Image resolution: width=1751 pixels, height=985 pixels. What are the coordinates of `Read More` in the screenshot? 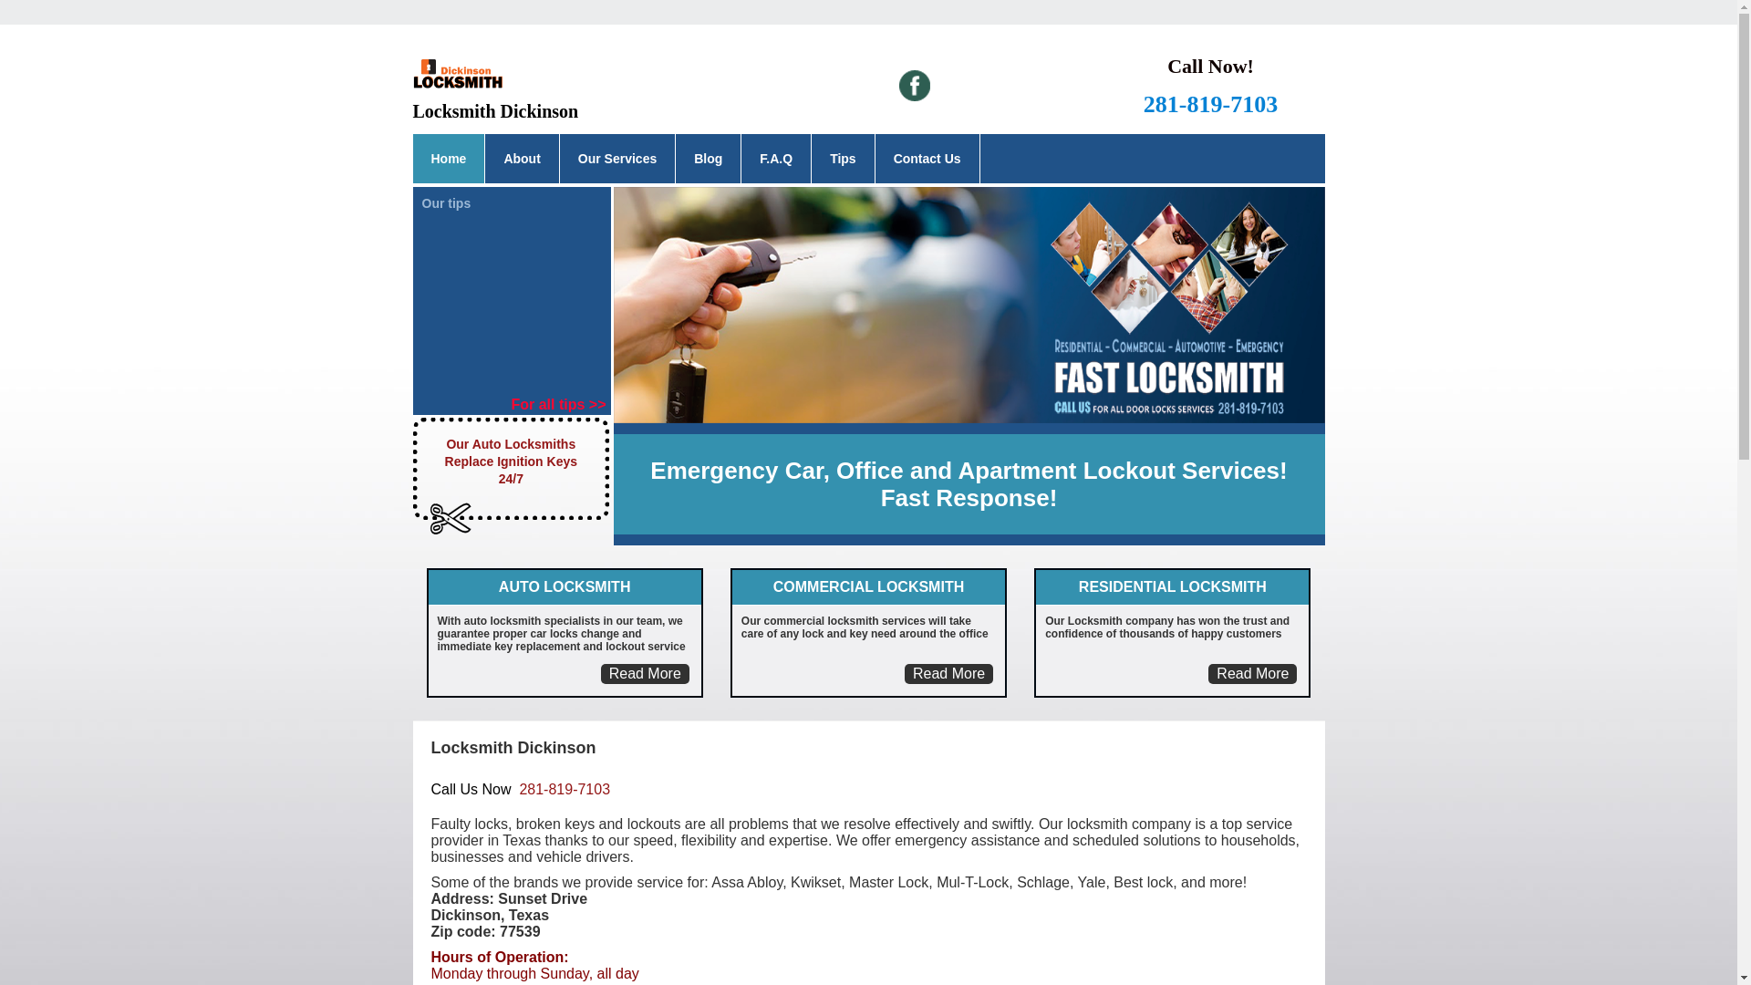 It's located at (646, 674).